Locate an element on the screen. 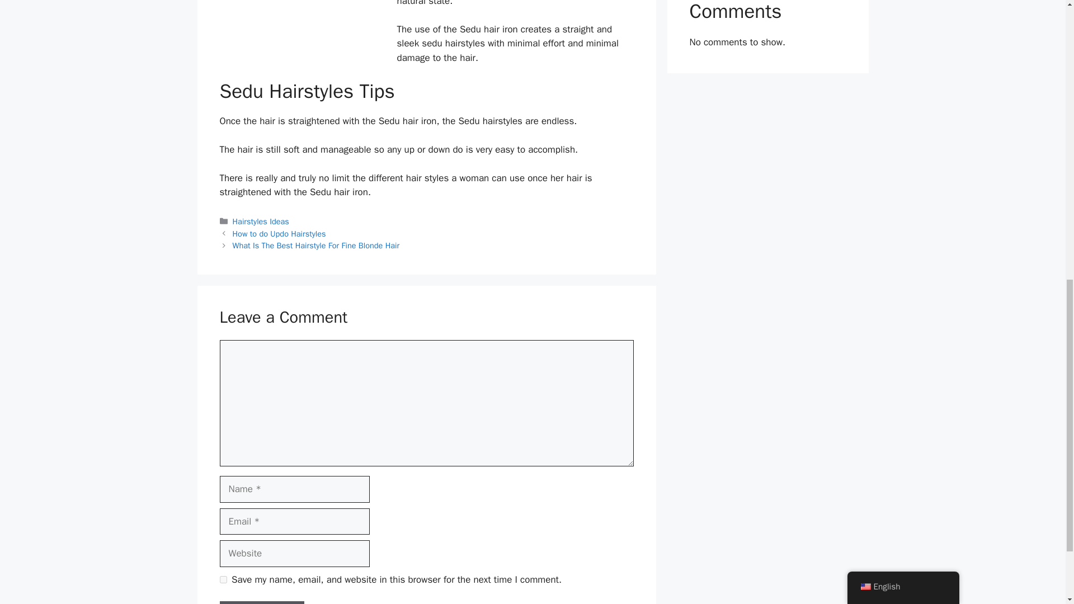  How to do Updo Hairstyles is located at coordinates (280, 234).